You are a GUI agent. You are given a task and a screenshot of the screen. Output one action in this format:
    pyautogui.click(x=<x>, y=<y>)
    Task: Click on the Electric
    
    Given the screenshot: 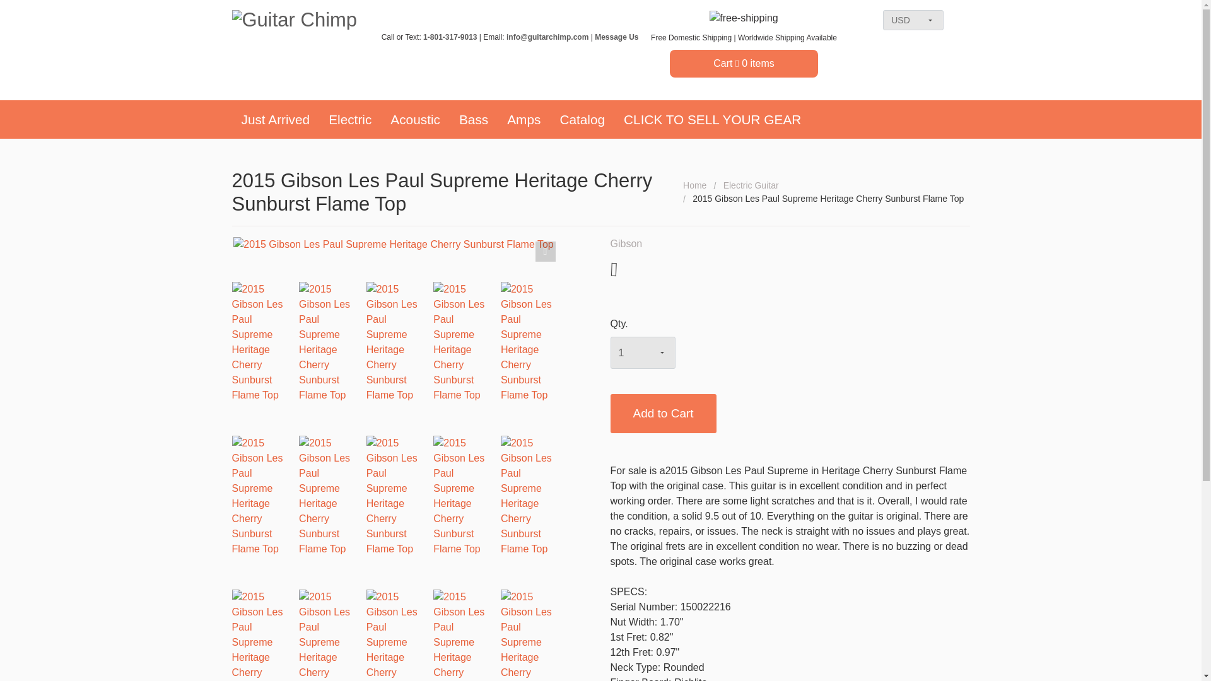 What is the action you would take?
    pyautogui.click(x=350, y=119)
    